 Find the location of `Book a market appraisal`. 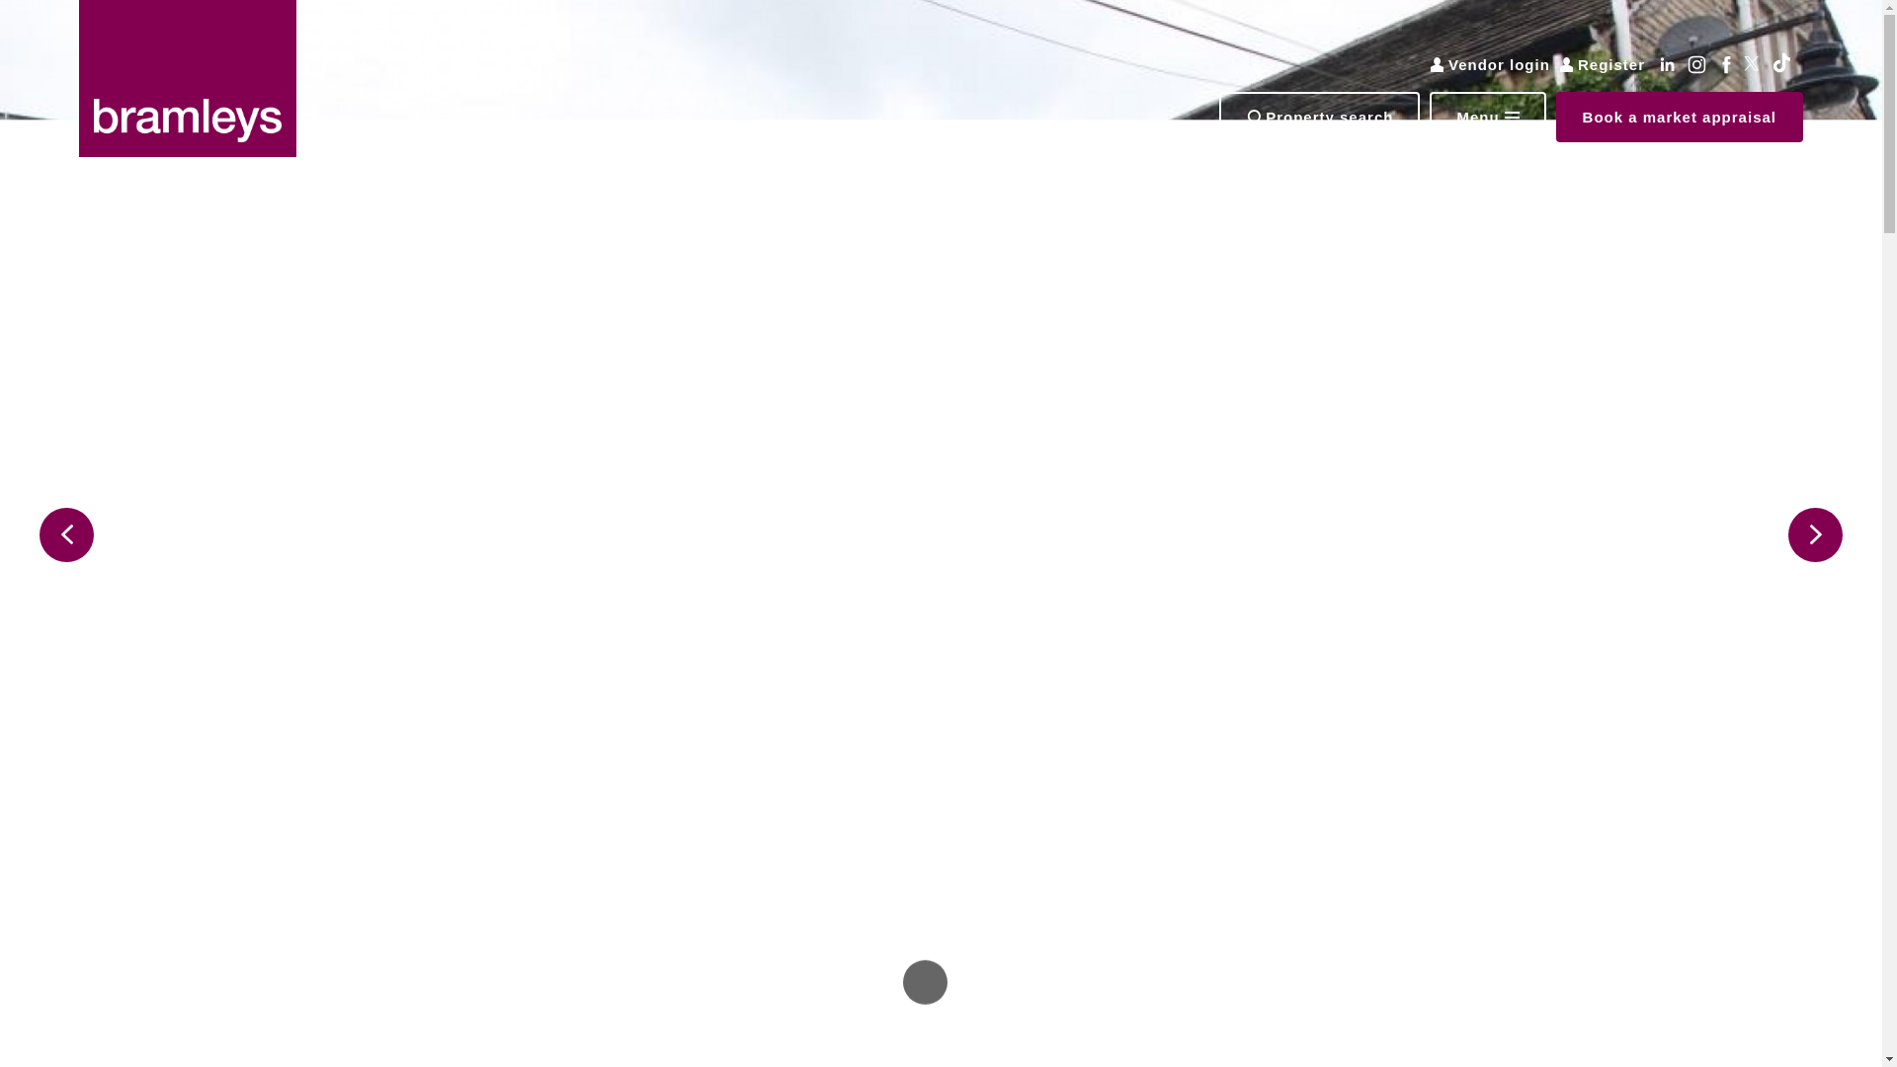

Book a market appraisal is located at coordinates (1680, 117).